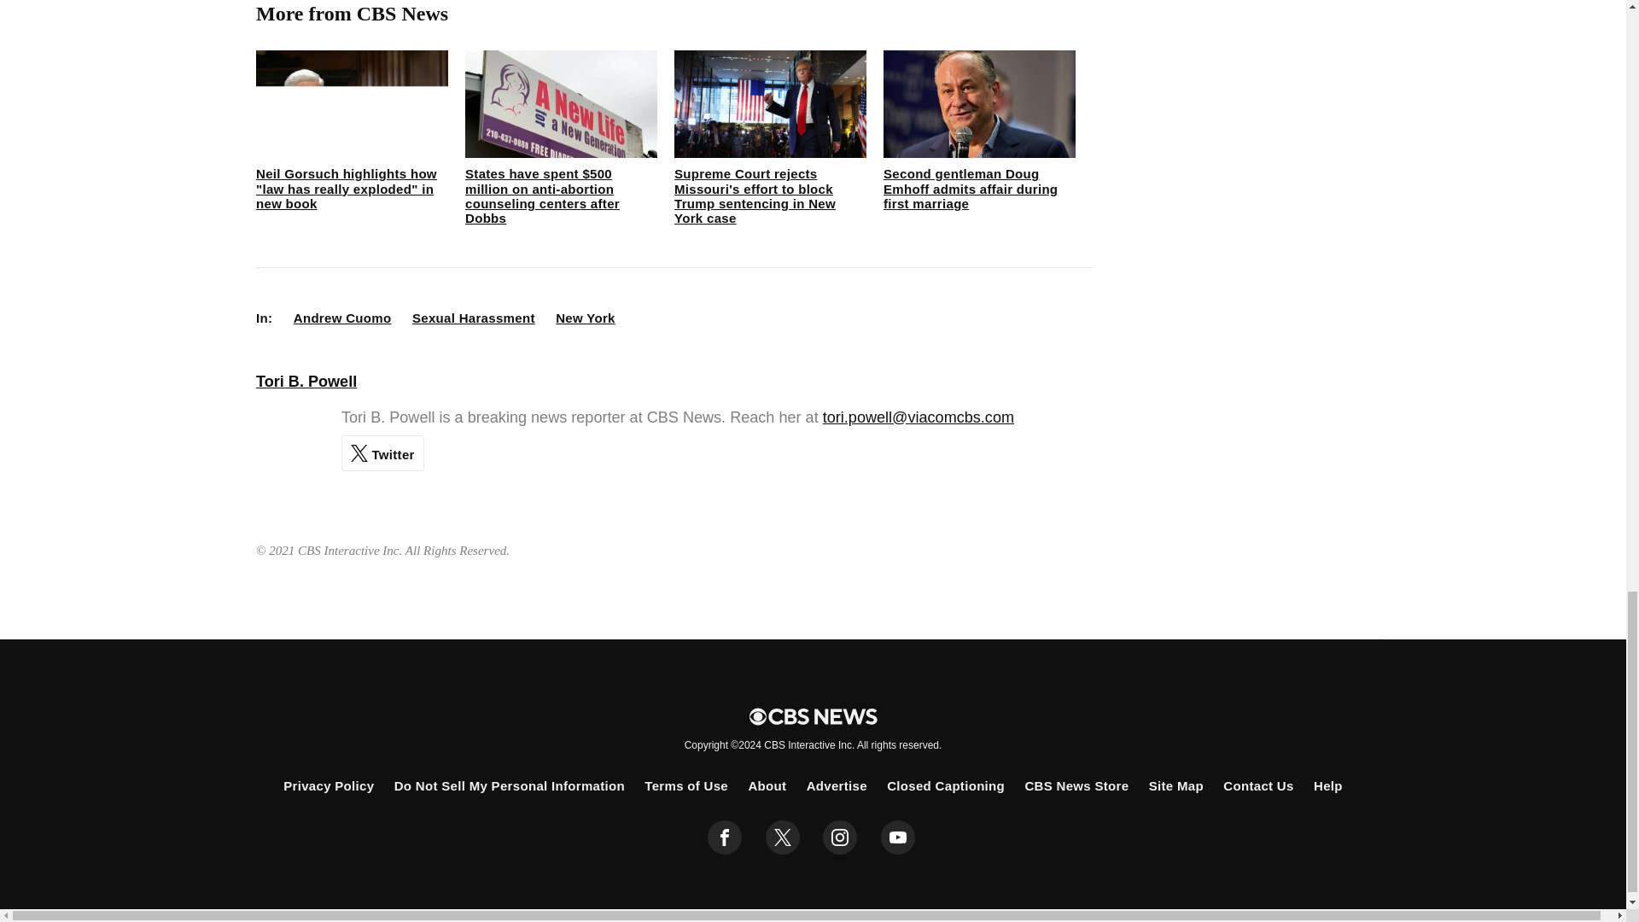 The image size is (1639, 922). I want to click on twitter, so click(782, 837).